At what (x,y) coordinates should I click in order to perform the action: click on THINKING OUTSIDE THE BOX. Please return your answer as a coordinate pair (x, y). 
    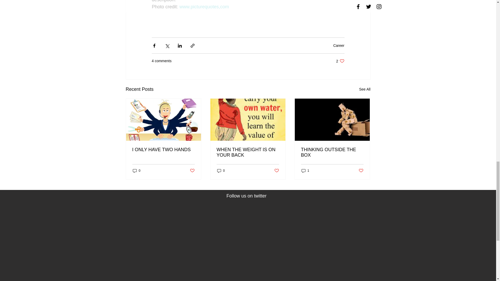
    Looking at the image, I should click on (136, 170).